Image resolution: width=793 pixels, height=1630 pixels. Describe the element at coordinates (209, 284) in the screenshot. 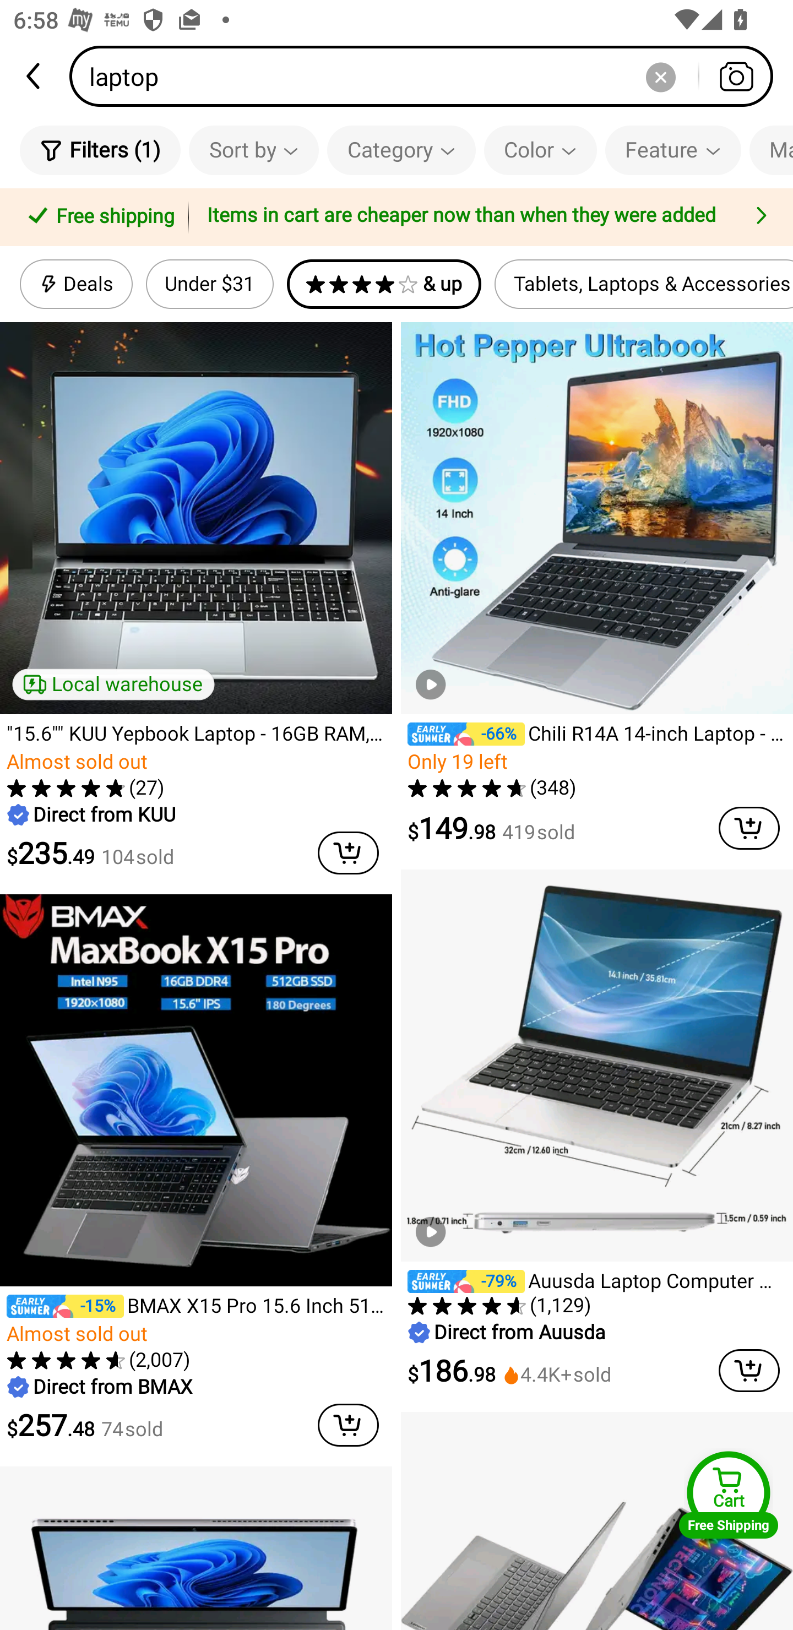

I see `Under $31` at that location.